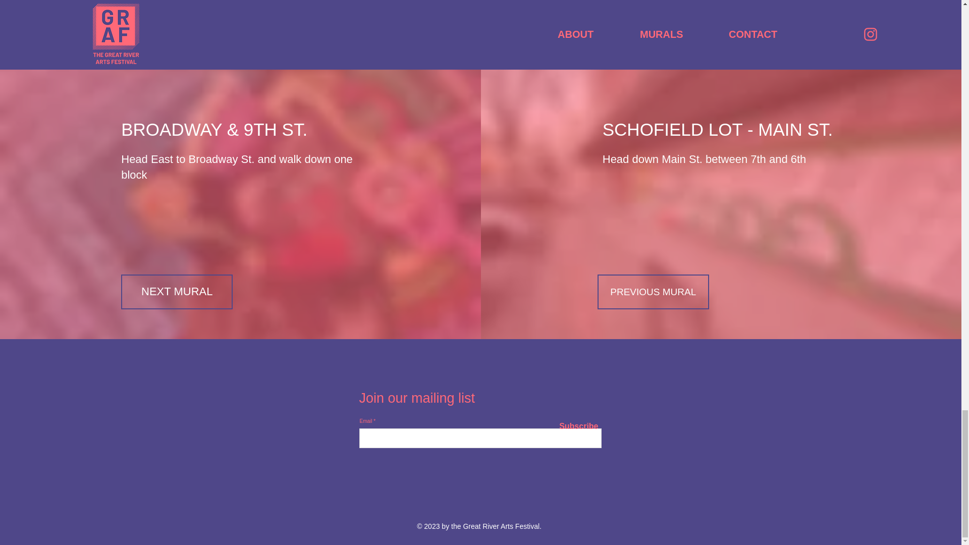 The image size is (969, 545). I want to click on NEXT MURAL, so click(177, 292).